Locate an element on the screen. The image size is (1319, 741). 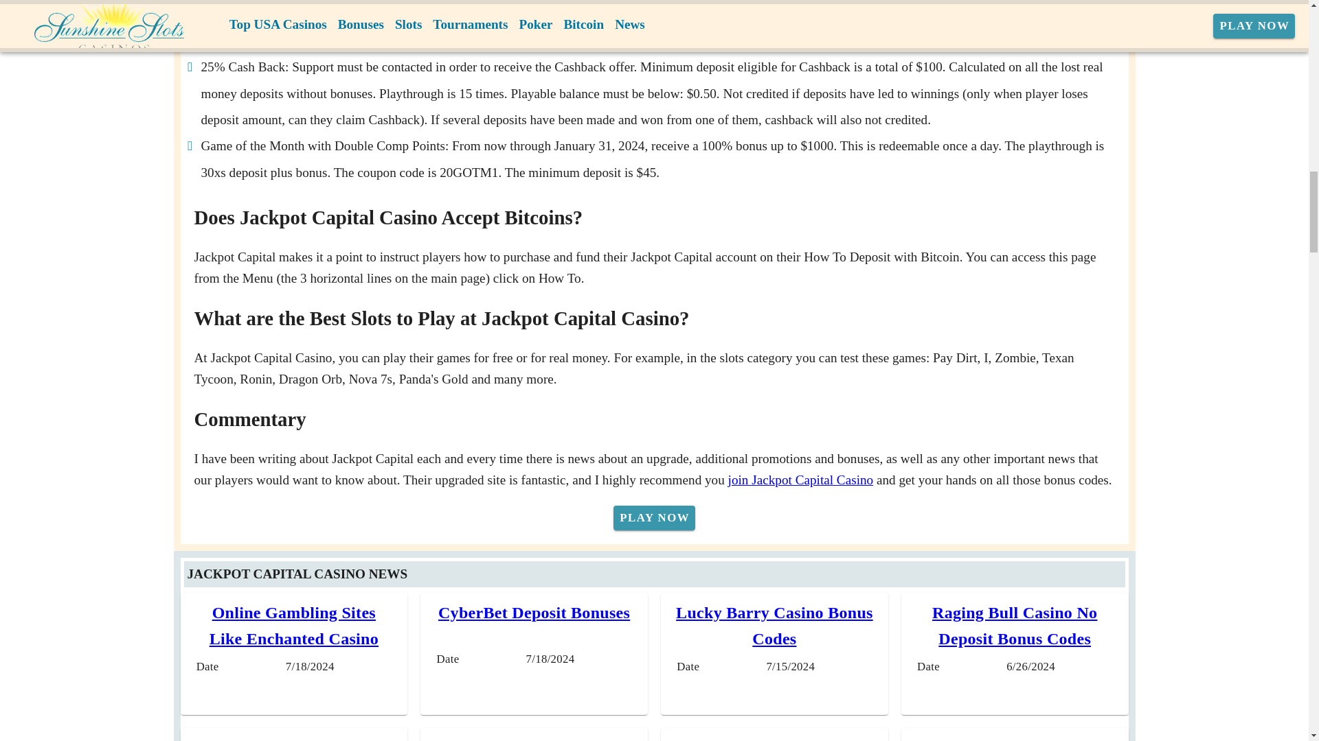
SkyCrown No Deposit Bonus Codes is located at coordinates (1015, 740).